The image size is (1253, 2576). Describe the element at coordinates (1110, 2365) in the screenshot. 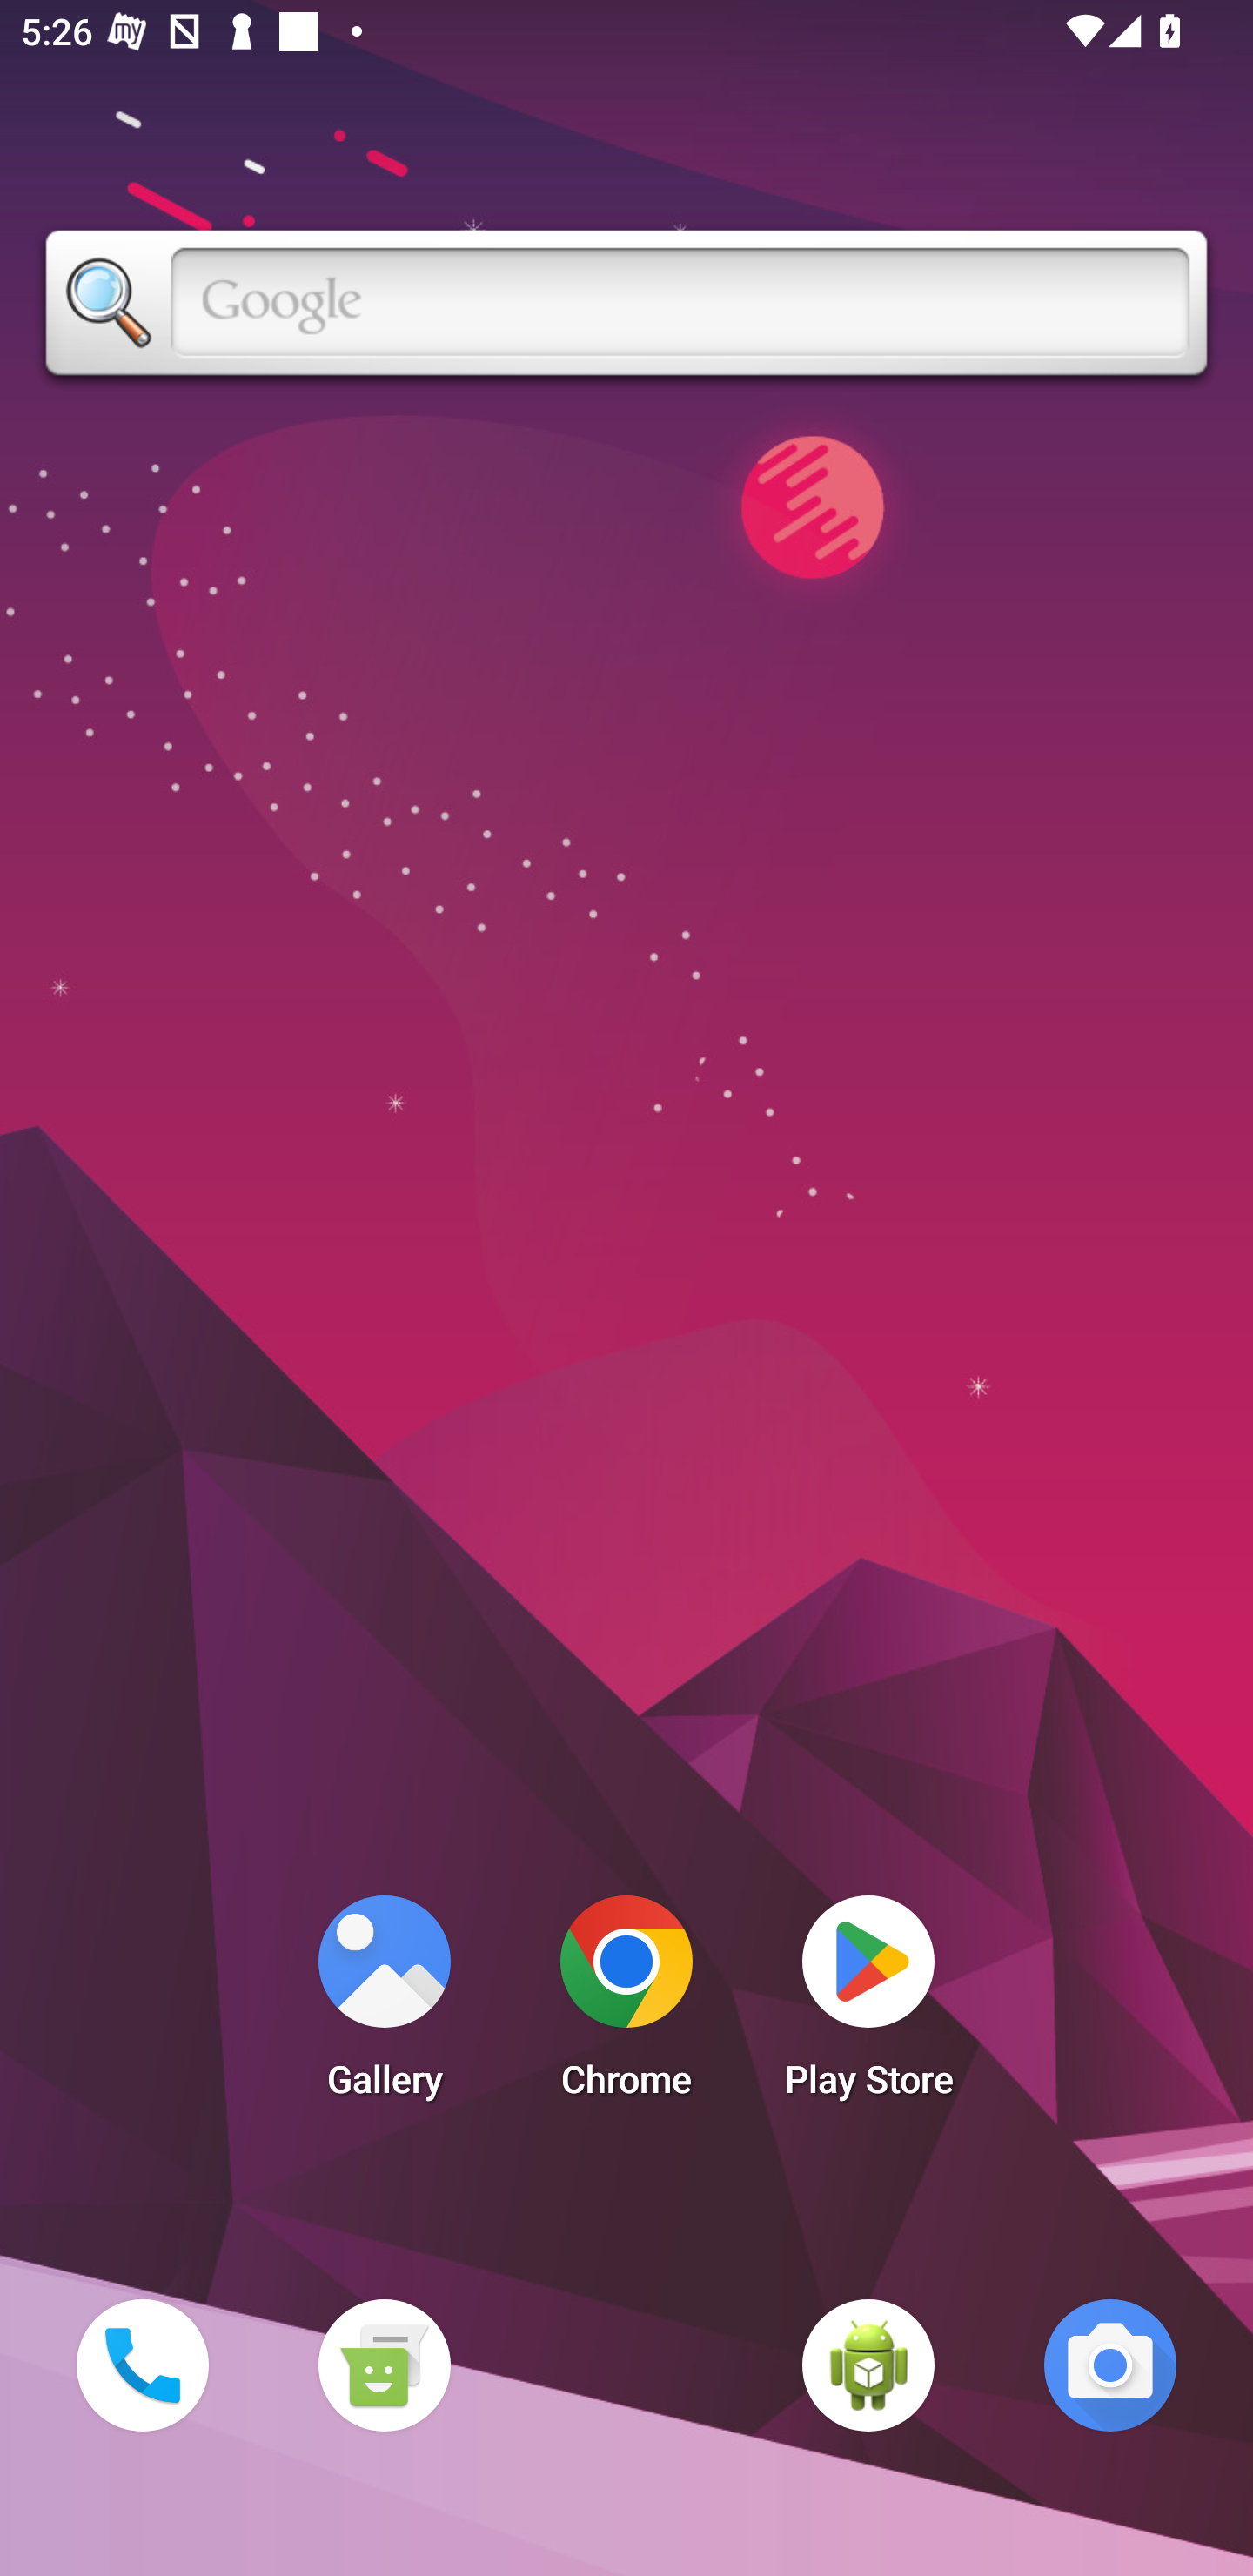

I see `Camera` at that location.